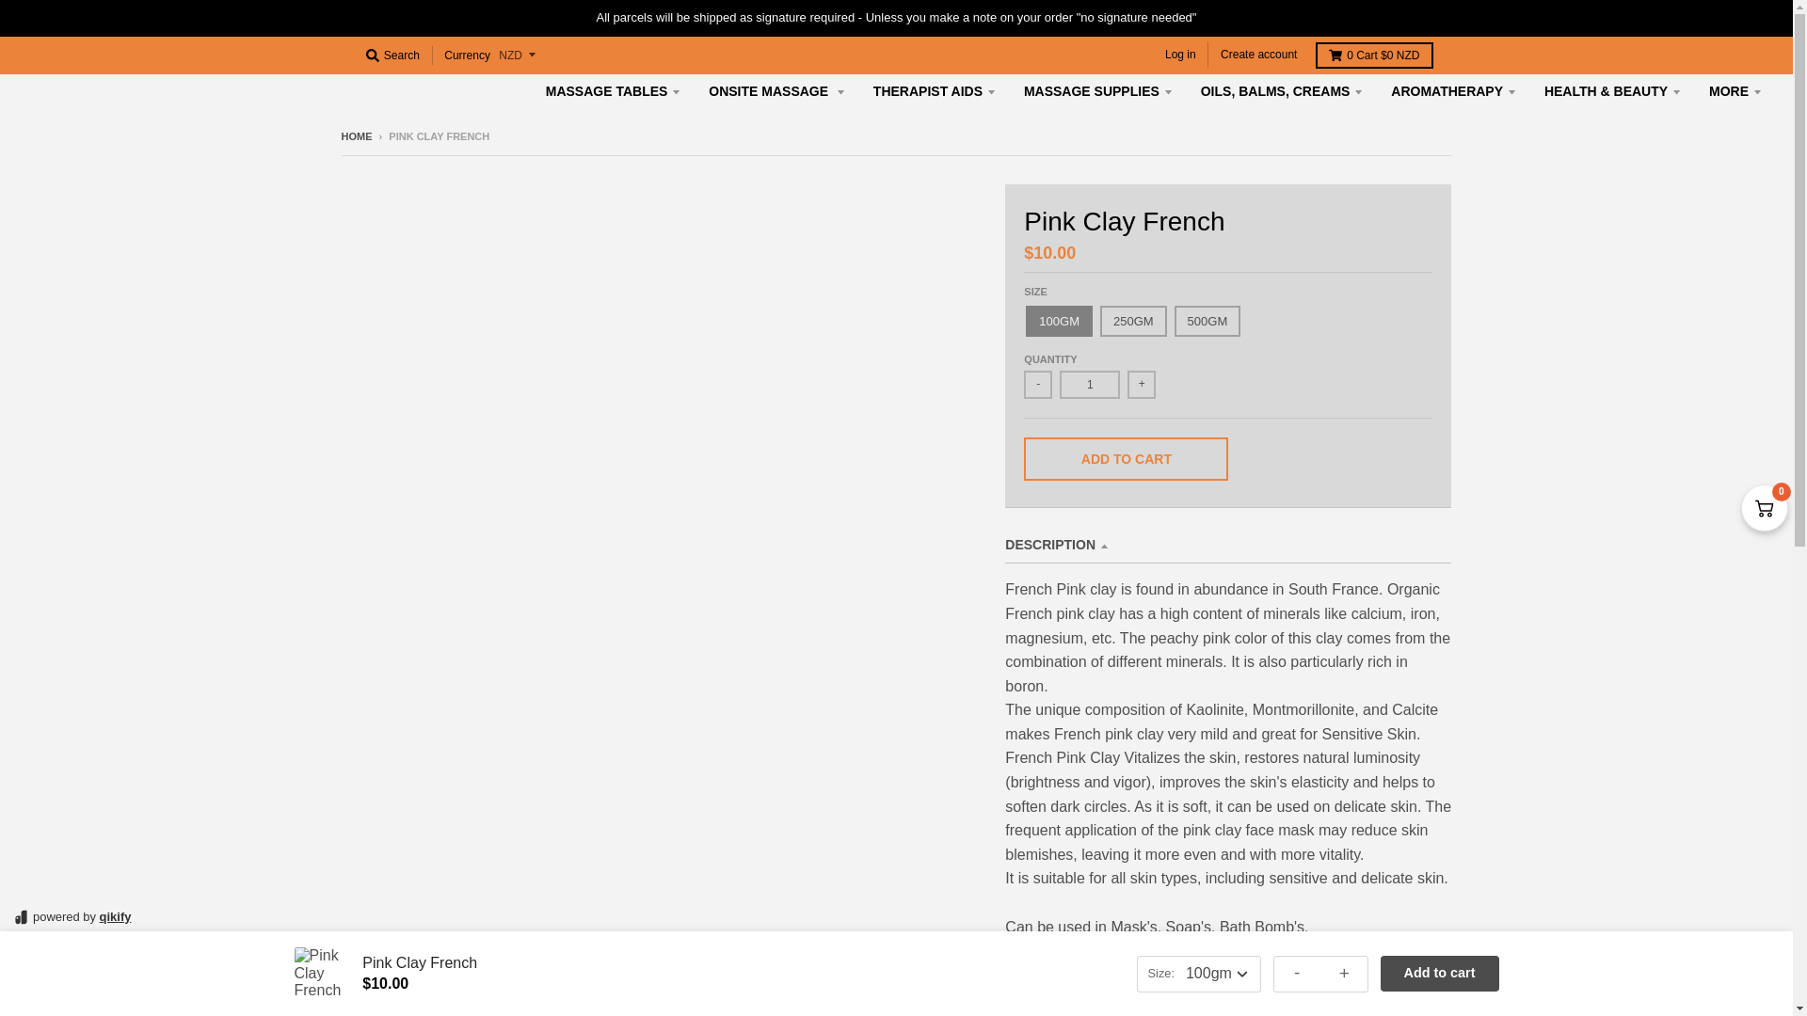 The image size is (1807, 1016). I want to click on MASSAGE TABLES, so click(614, 90).